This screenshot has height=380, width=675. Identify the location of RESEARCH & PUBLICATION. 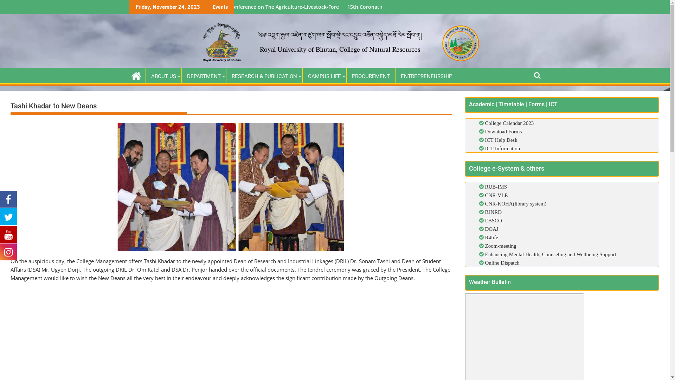
(264, 76).